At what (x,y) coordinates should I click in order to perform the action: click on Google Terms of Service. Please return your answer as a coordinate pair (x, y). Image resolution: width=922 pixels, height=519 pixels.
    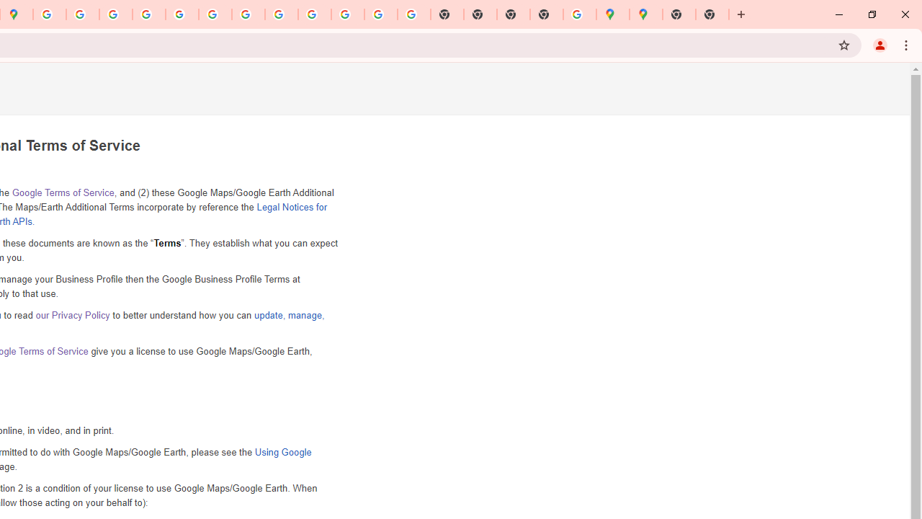
    Looking at the image, I should click on (62, 192).